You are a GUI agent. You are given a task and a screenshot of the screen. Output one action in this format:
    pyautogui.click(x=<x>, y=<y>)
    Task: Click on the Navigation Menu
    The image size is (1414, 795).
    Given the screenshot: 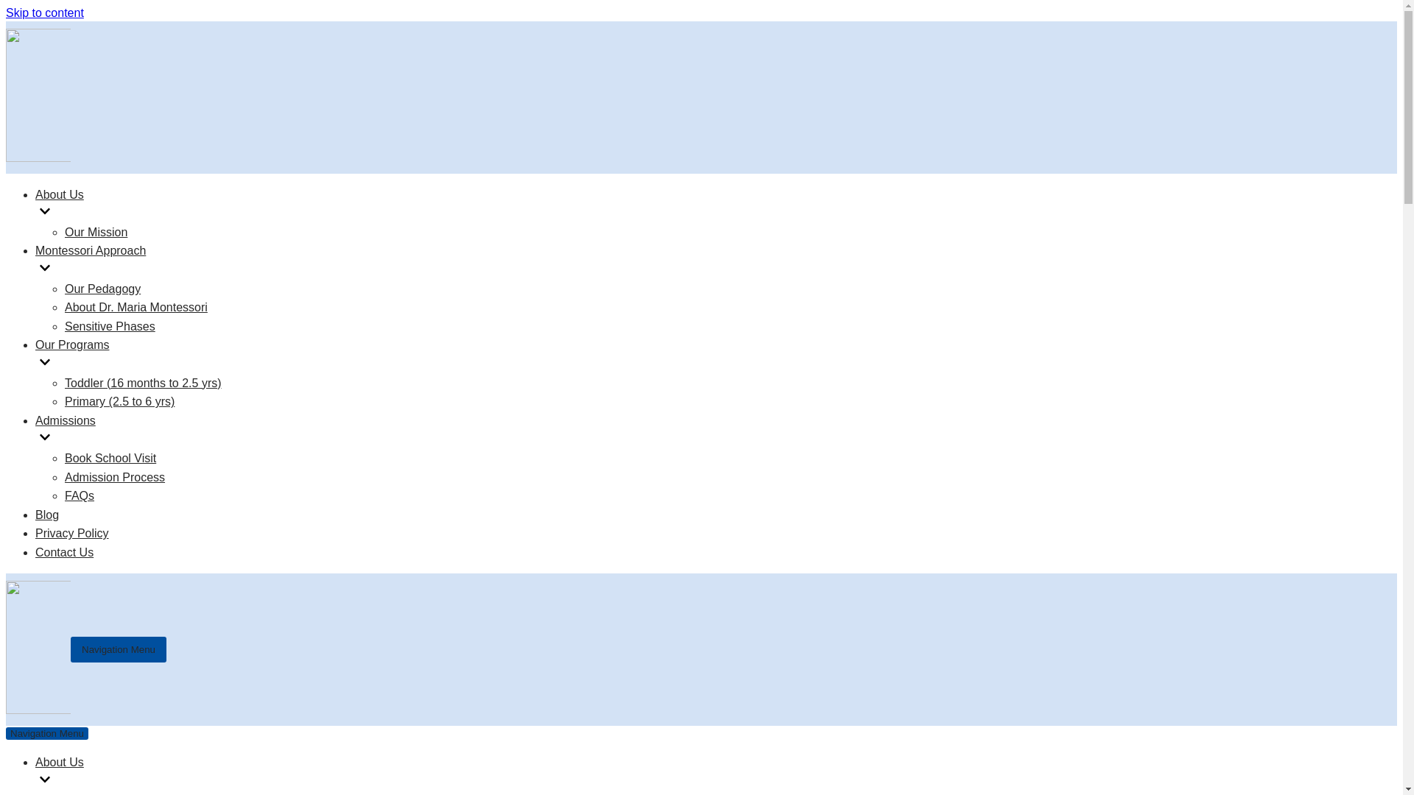 What is the action you would take?
    pyautogui.click(x=46, y=733)
    